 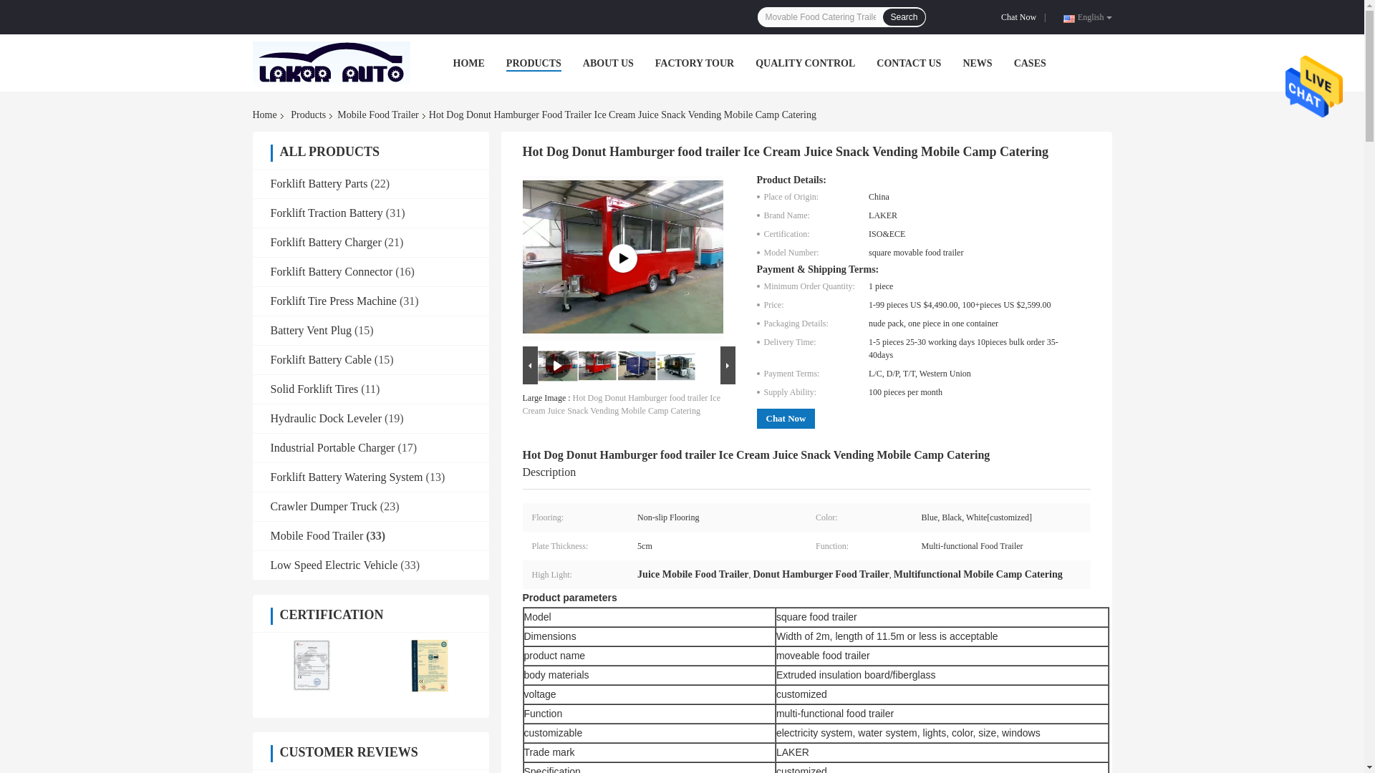 I want to click on CASES, so click(x=1030, y=63).